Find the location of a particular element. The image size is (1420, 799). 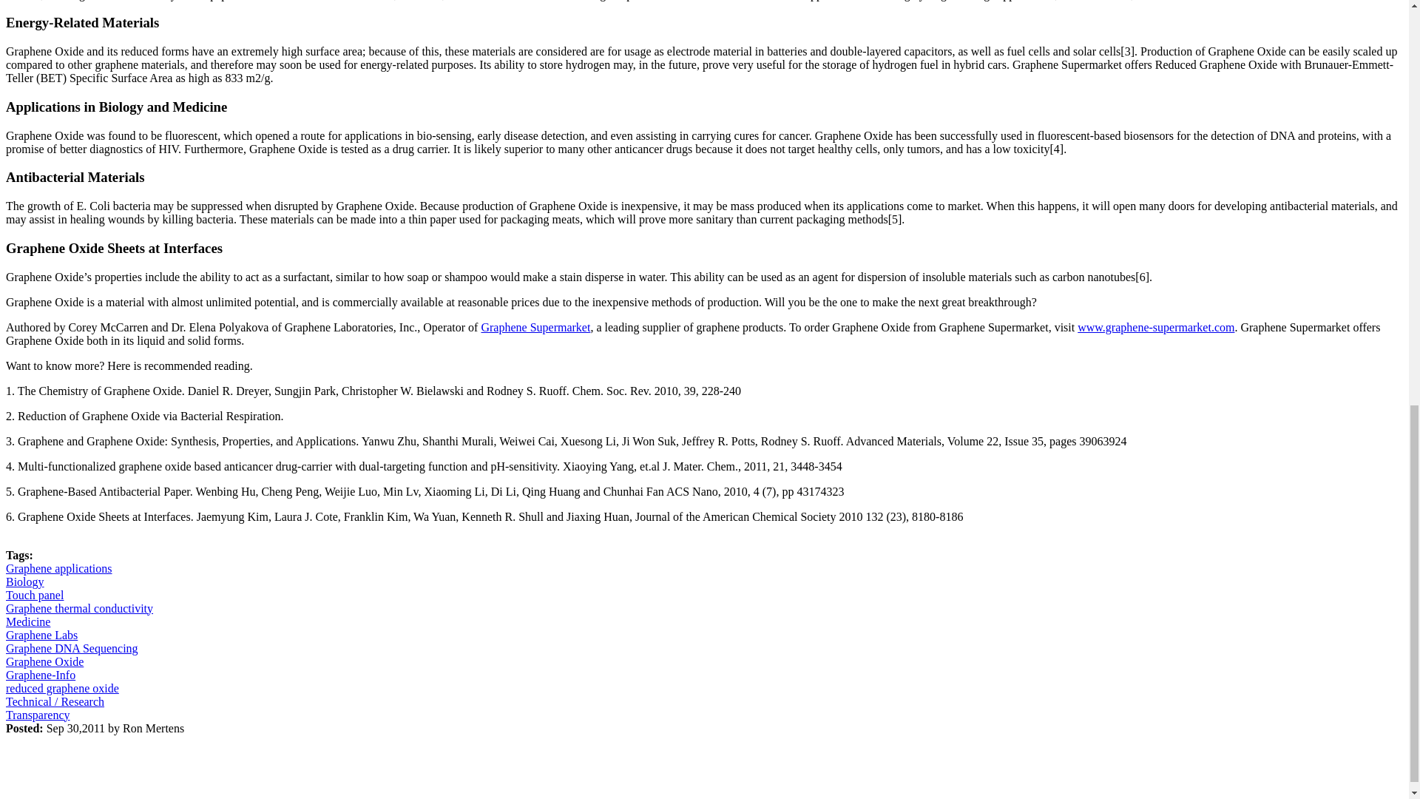

Graphene Labs is located at coordinates (41, 634).